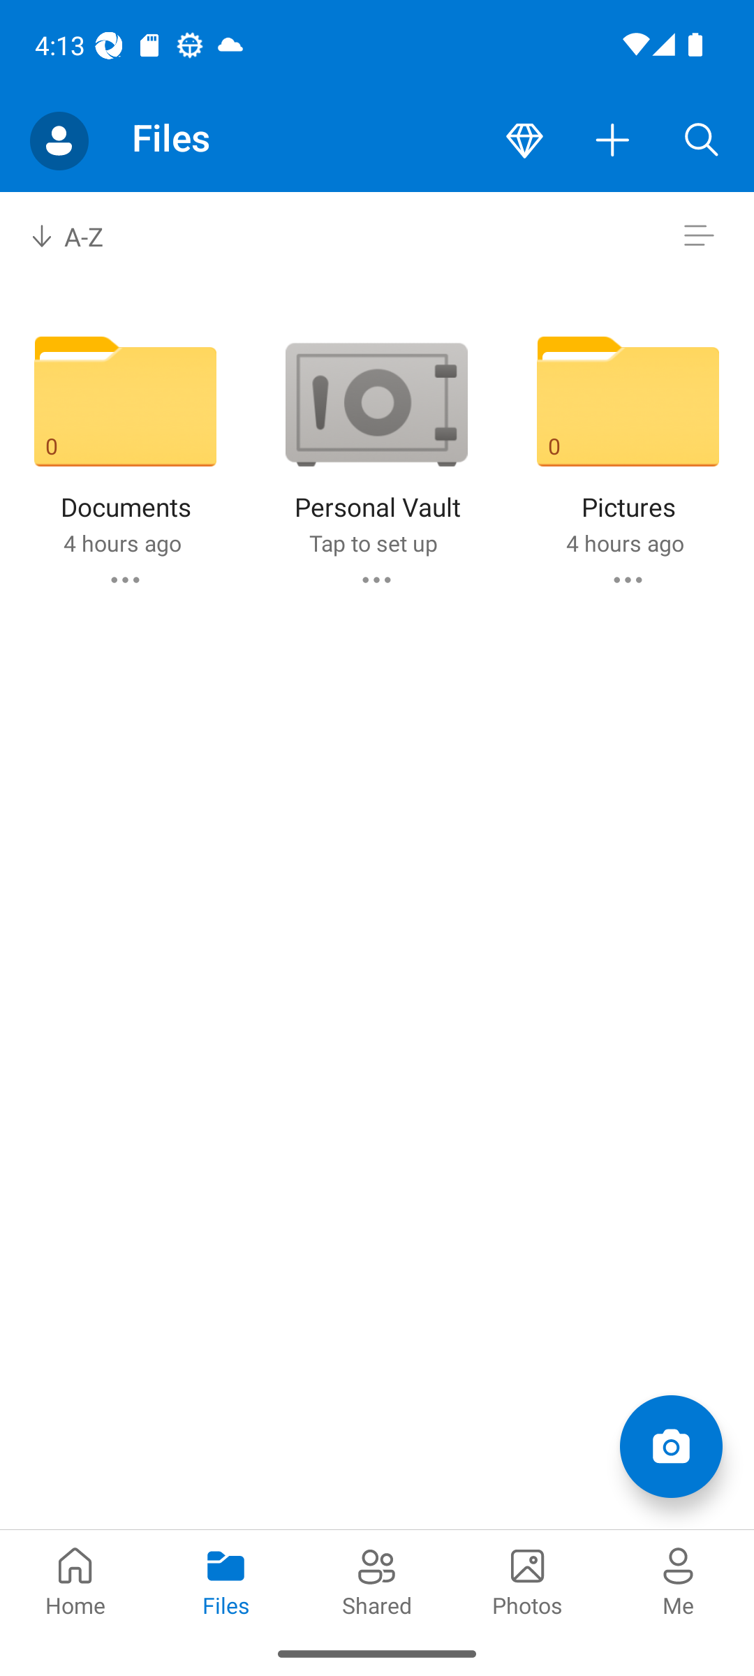 The width and height of the screenshot is (754, 1676). I want to click on Tap to set up, so click(373, 543).